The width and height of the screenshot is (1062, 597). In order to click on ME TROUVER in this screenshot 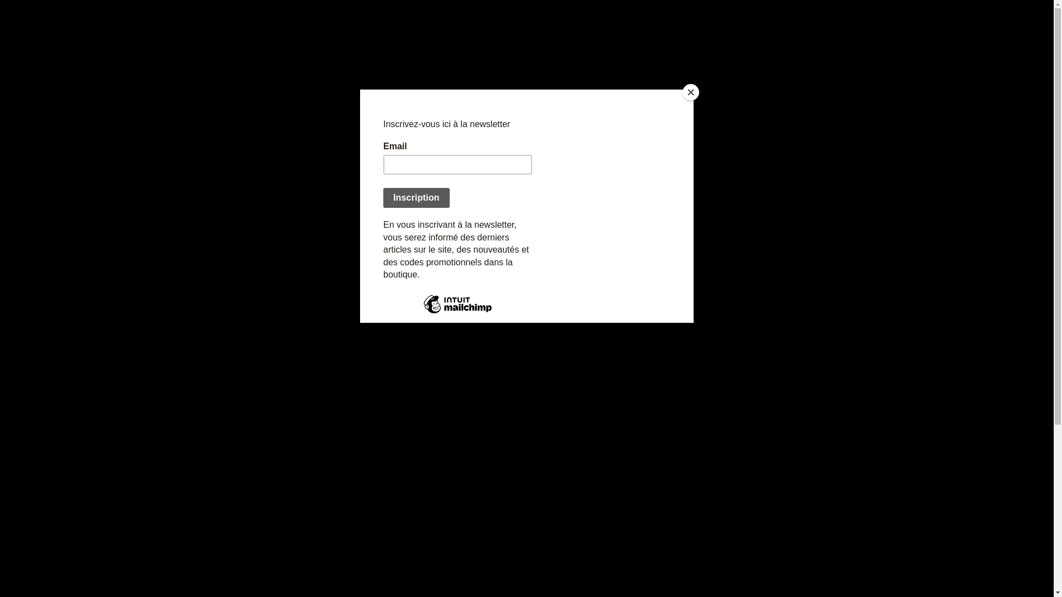, I will do `click(395, 20)`.